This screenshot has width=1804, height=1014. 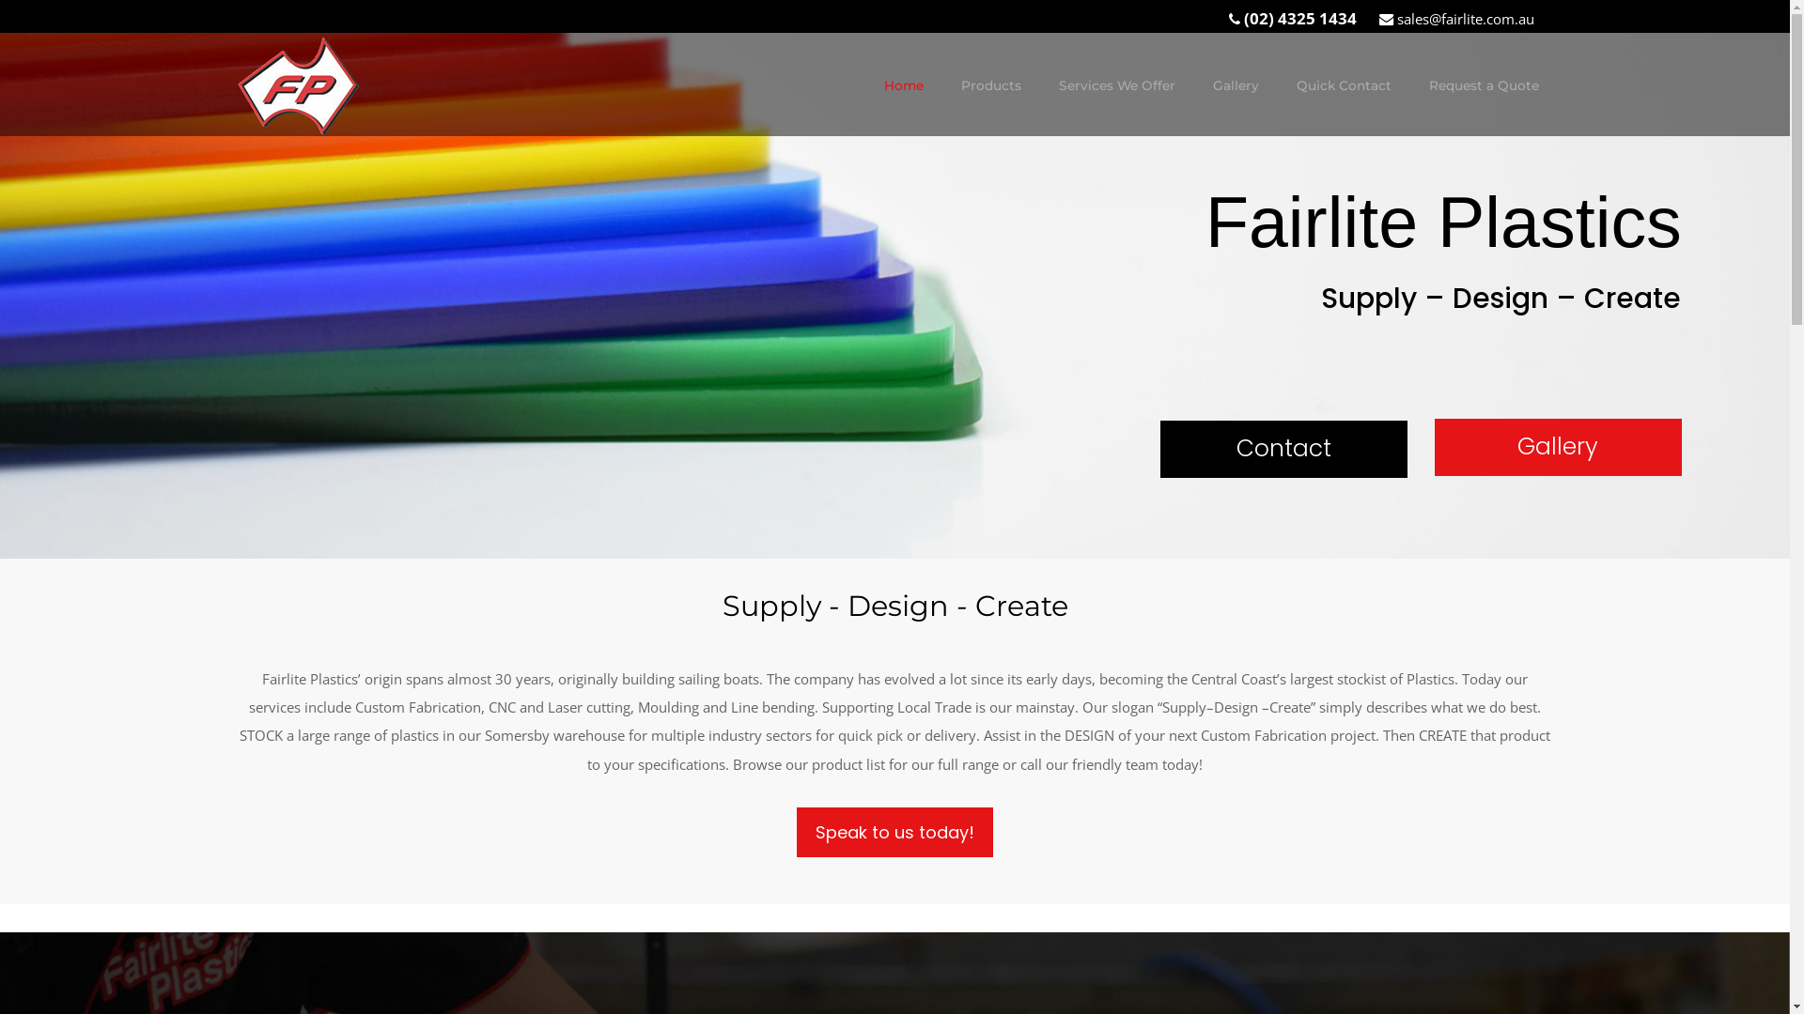 I want to click on Products, so click(x=990, y=85).